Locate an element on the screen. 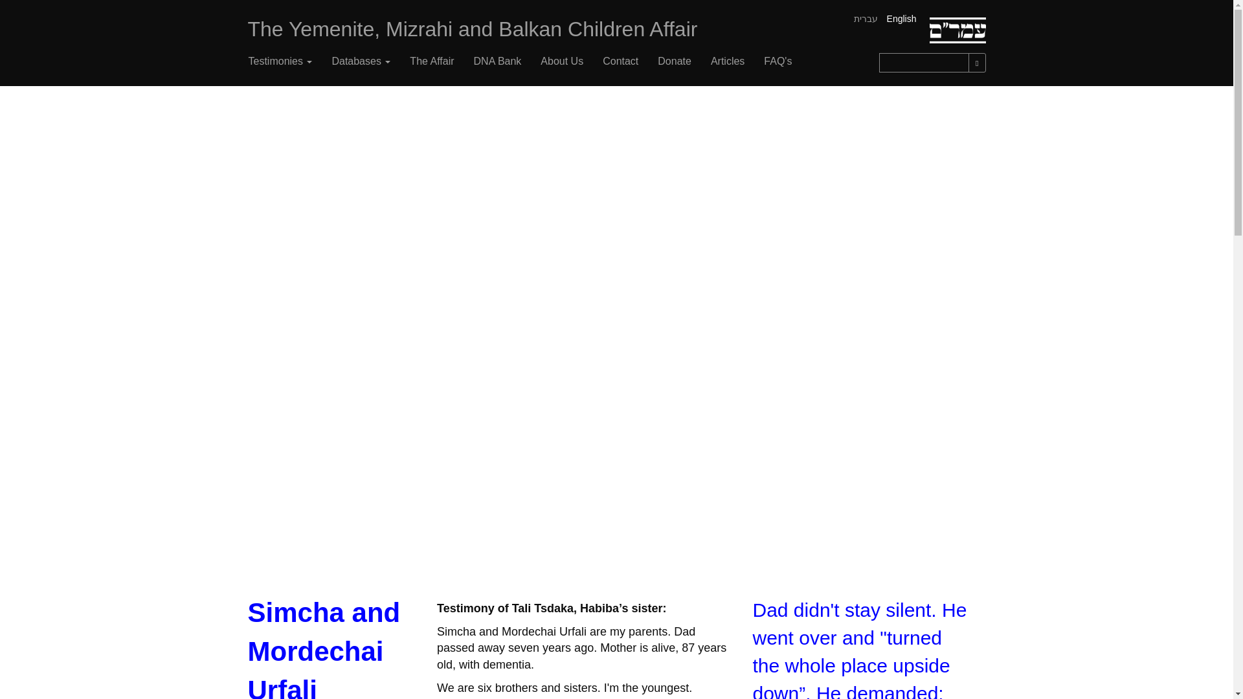 This screenshot has width=1243, height=699. FAQ's is located at coordinates (778, 61).